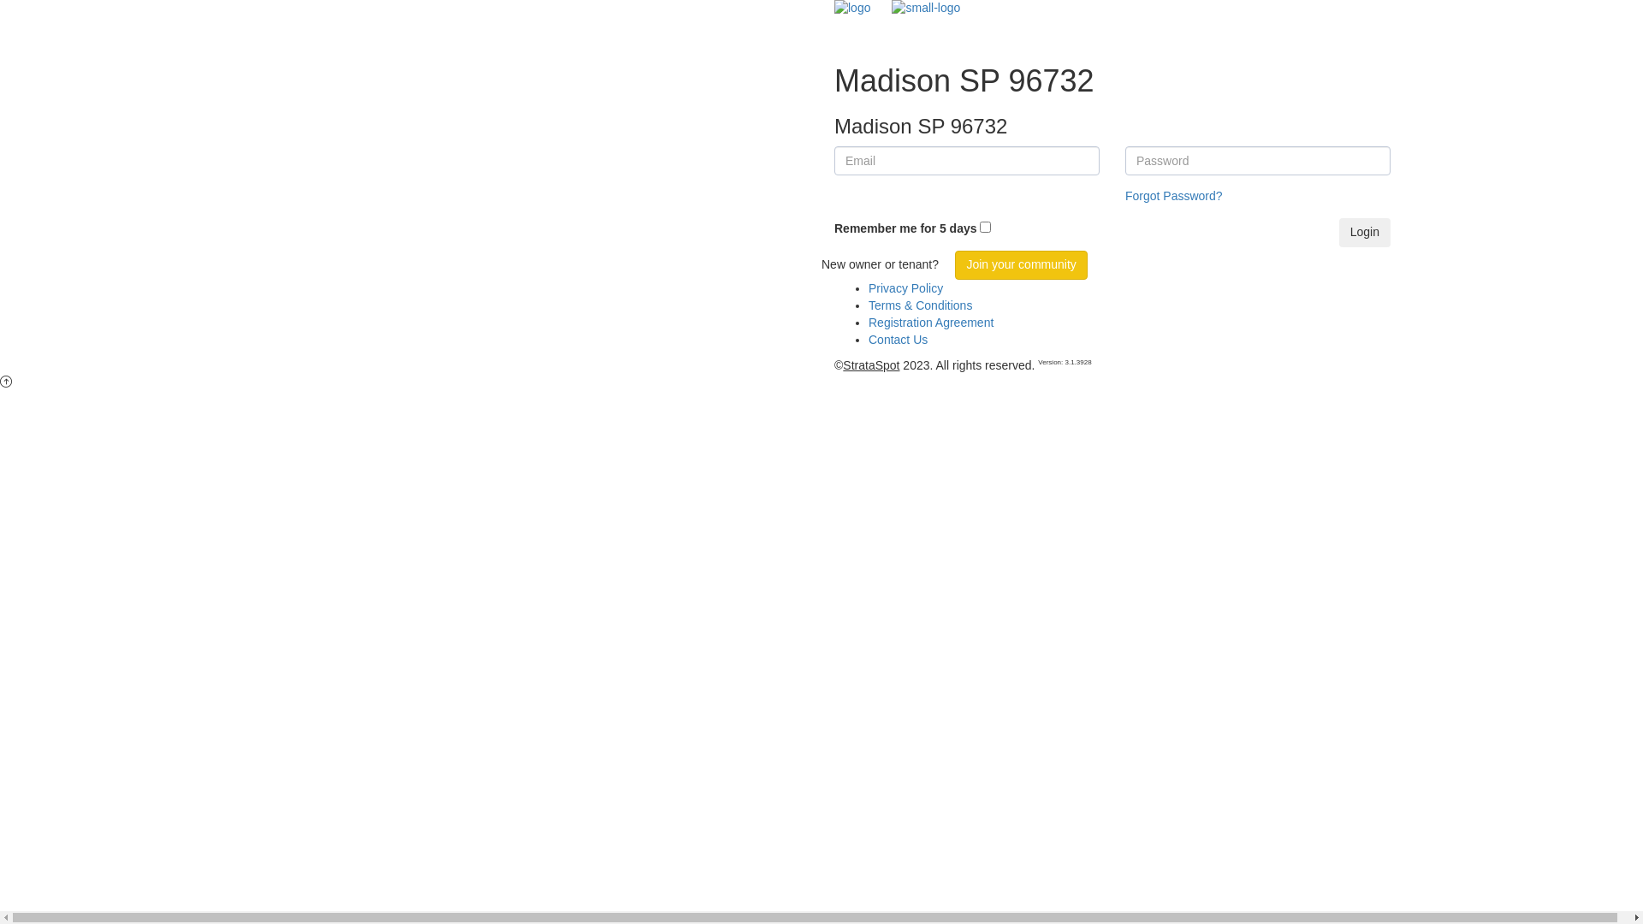 This screenshot has height=924, width=1643. Describe the element at coordinates (1021, 265) in the screenshot. I see `Join your community` at that location.